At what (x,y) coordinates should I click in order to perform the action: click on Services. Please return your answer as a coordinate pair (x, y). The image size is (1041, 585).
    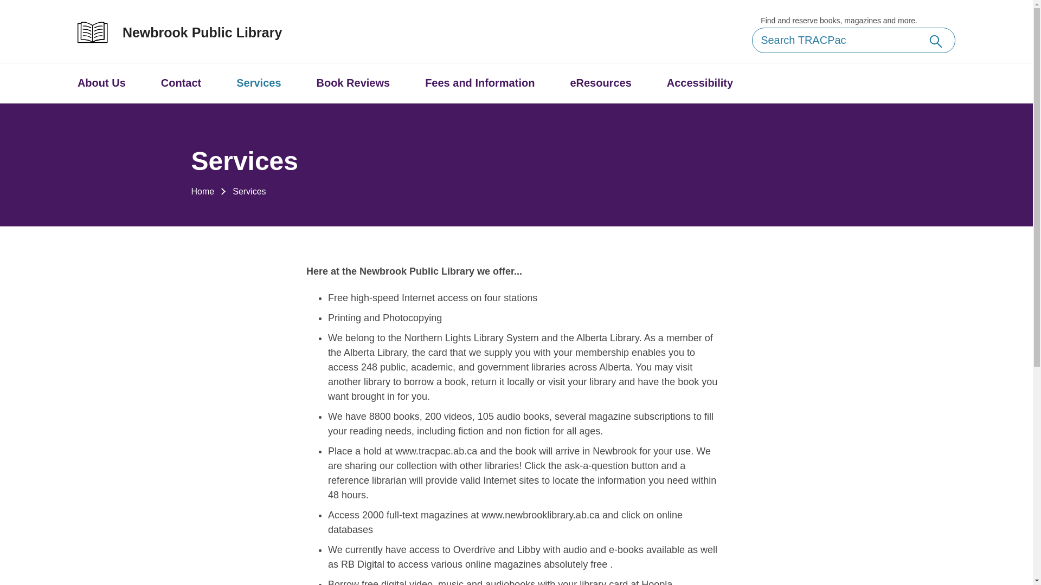
    Looking at the image, I should click on (259, 83).